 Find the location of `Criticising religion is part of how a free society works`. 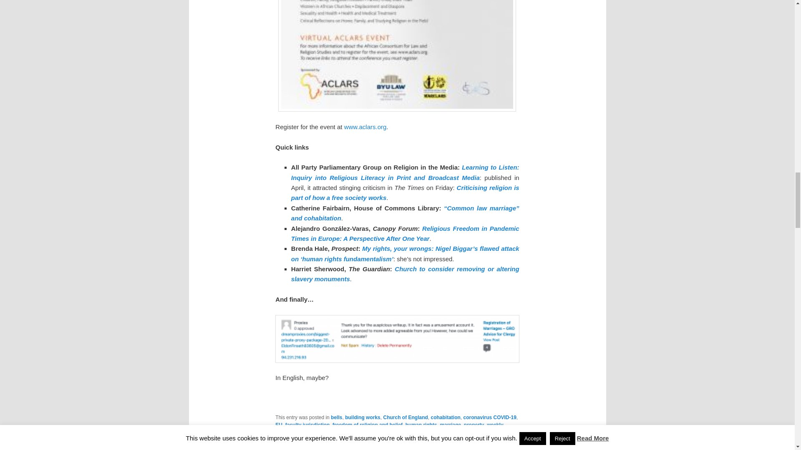

Criticising religion is part of how a free society works is located at coordinates (405, 192).